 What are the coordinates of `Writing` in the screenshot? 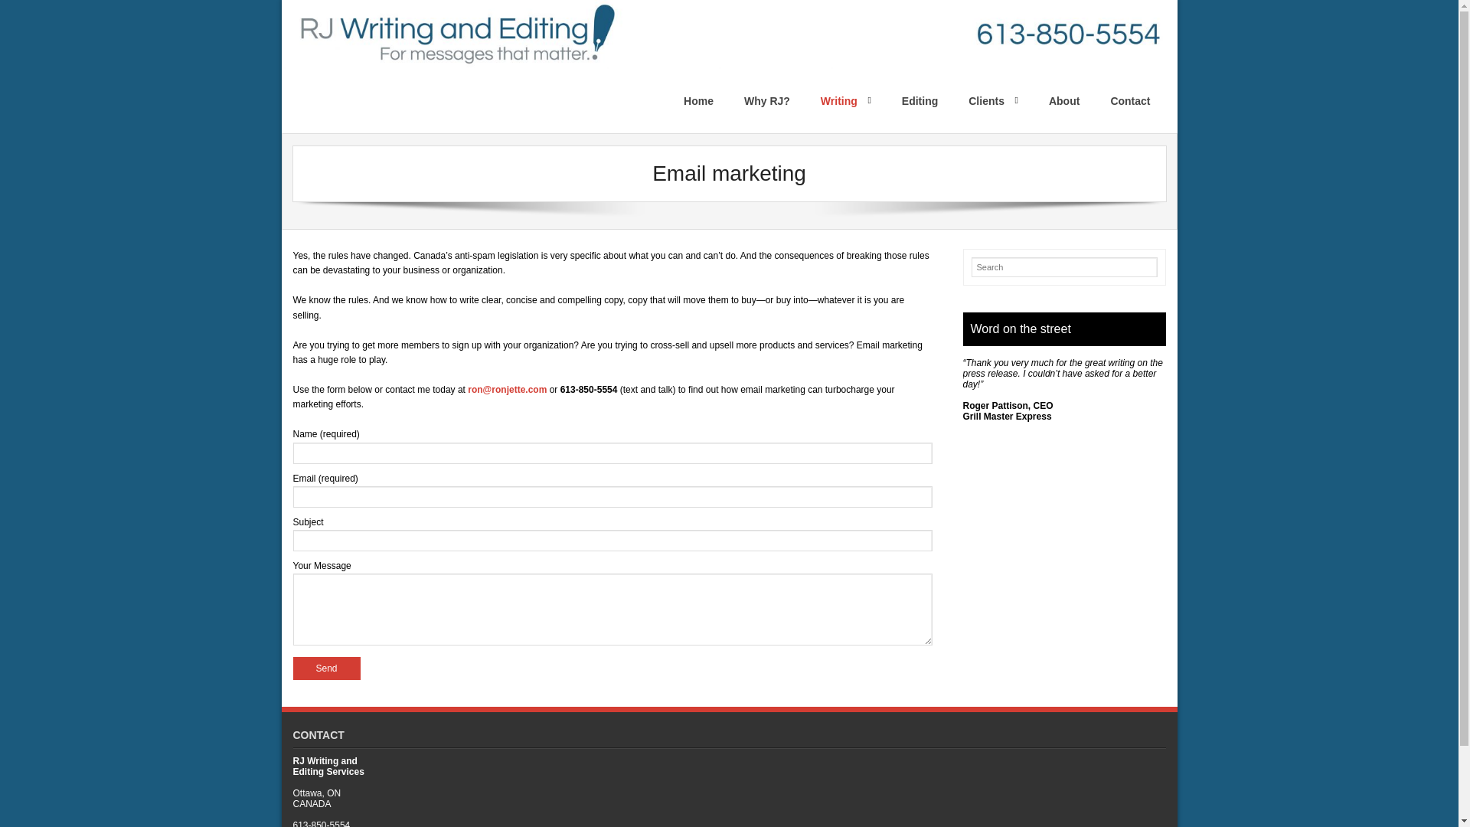 It's located at (845, 100).